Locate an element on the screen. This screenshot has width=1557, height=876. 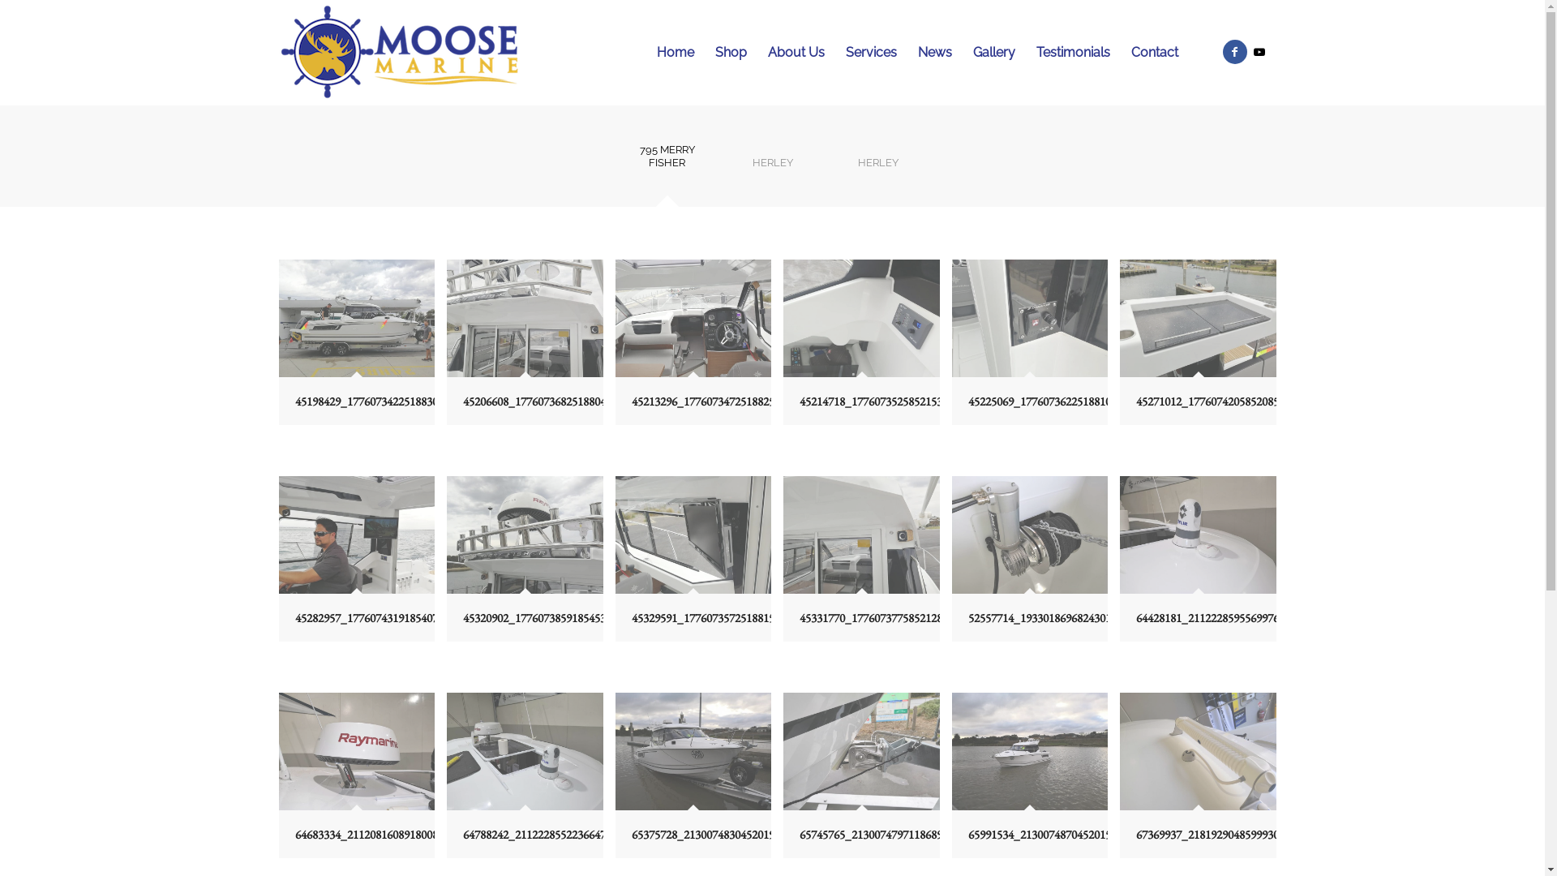
45331770_1776073775852128_2457291475990347776_n is located at coordinates (868, 565).